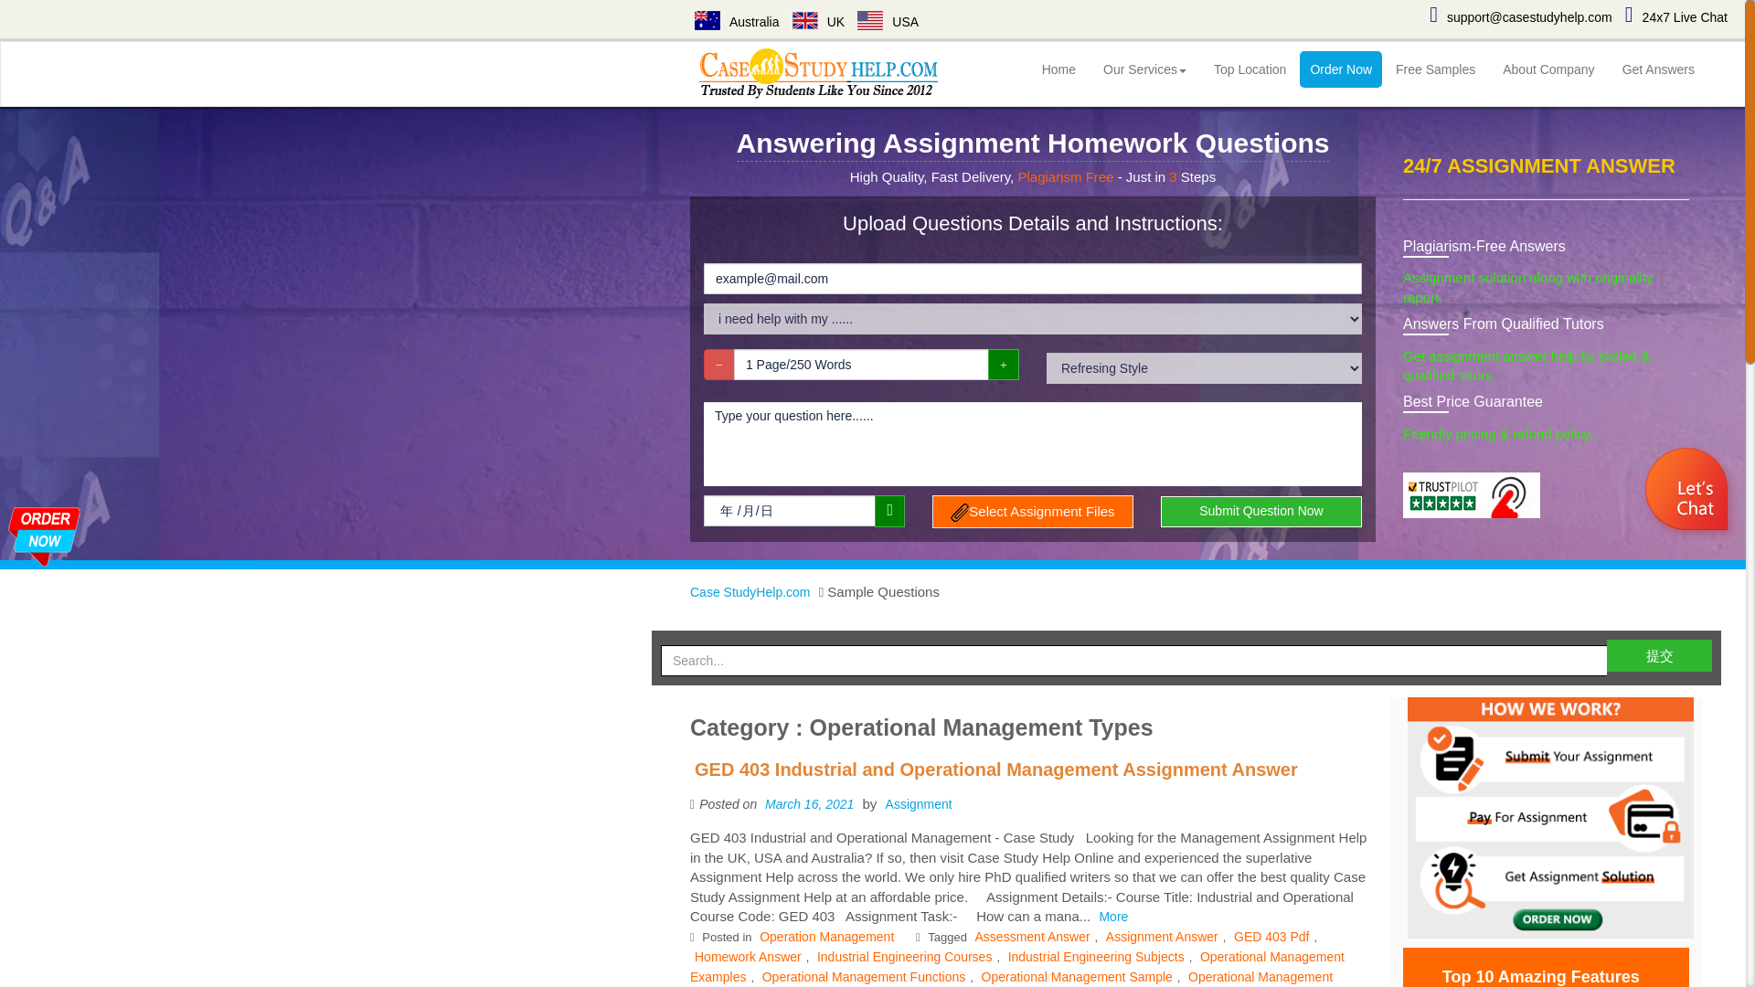 The image size is (1755, 987). What do you see at coordinates (1472, 495) in the screenshot?
I see `Case Study Help reviews` at bounding box center [1472, 495].